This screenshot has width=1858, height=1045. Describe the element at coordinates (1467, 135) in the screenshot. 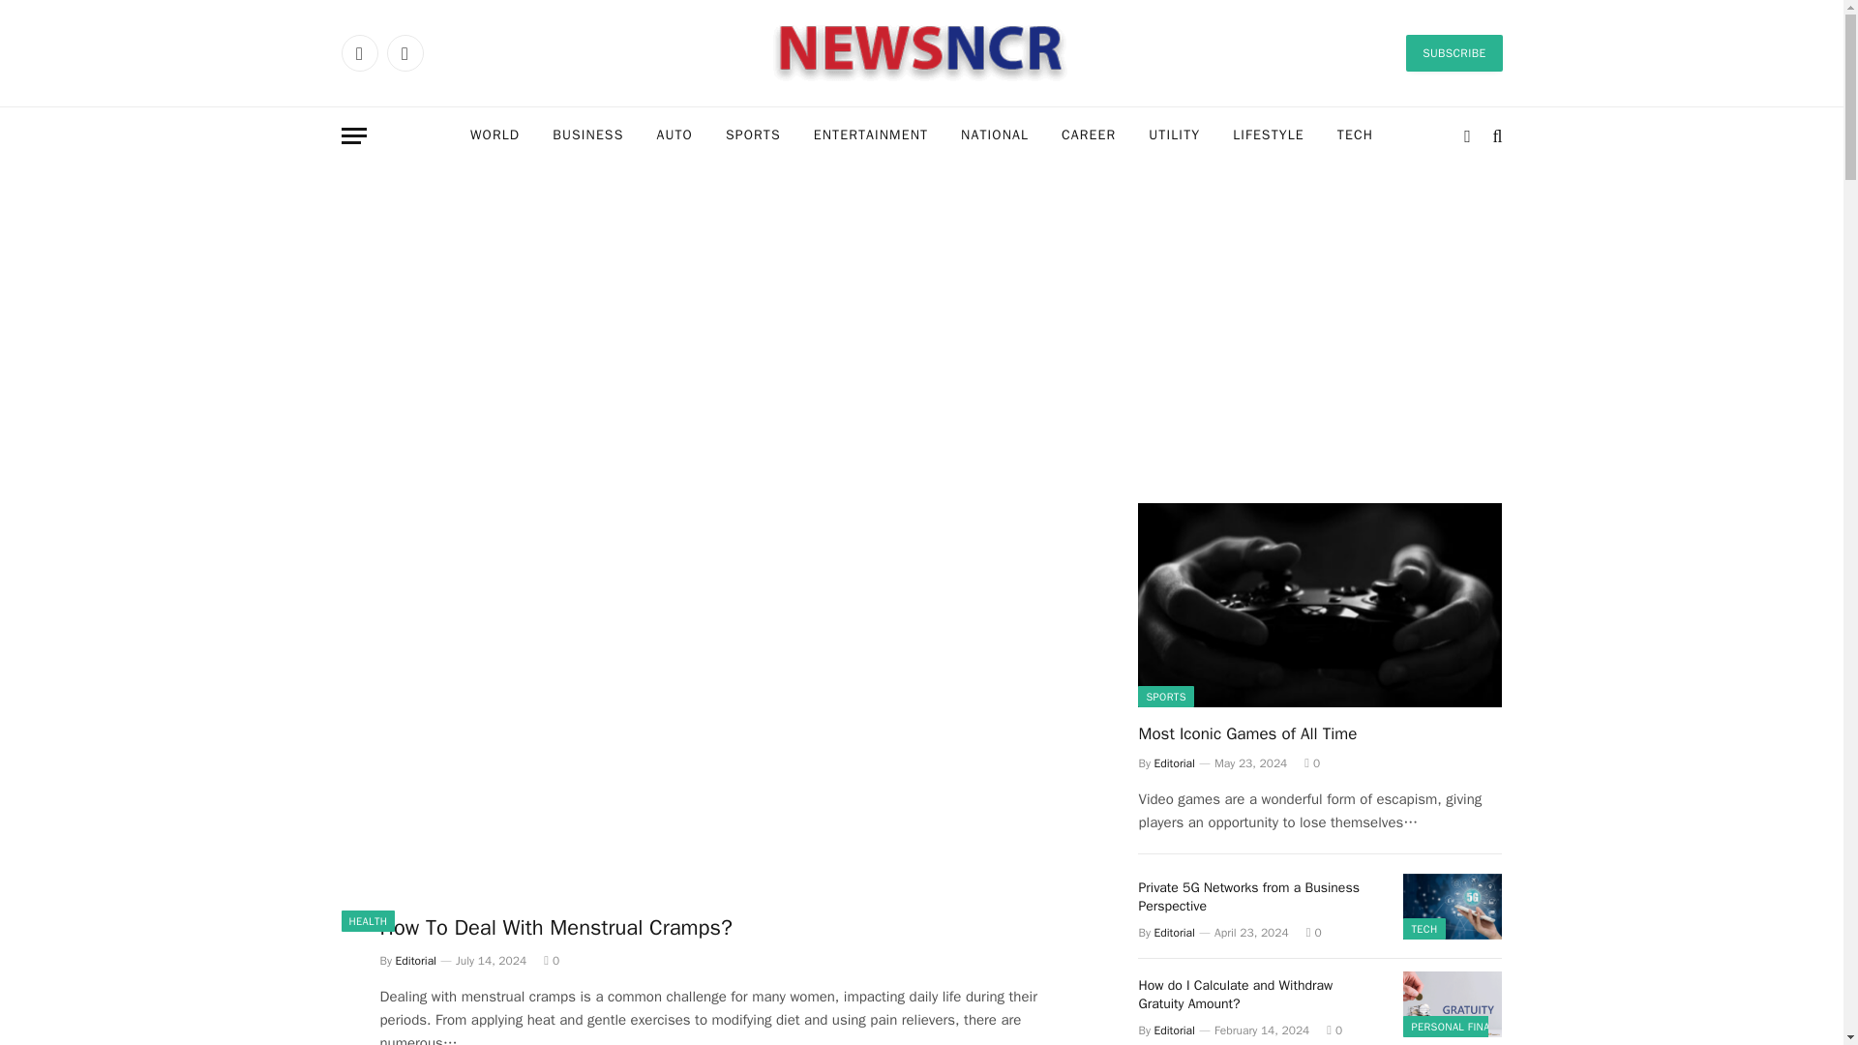

I see `Switch to Dark Design - easier on eyes.` at that location.